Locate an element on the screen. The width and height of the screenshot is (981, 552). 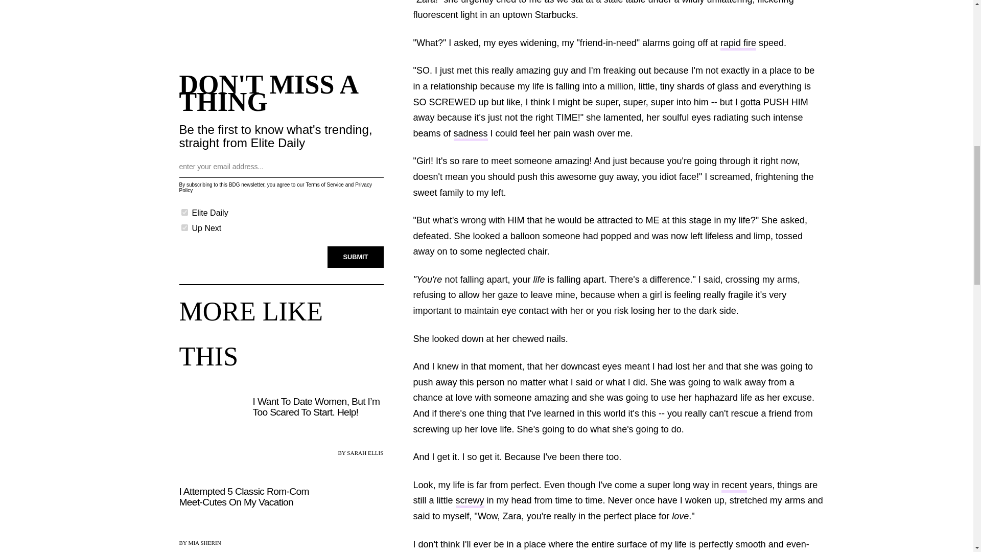
rapid fire is located at coordinates (738, 44).